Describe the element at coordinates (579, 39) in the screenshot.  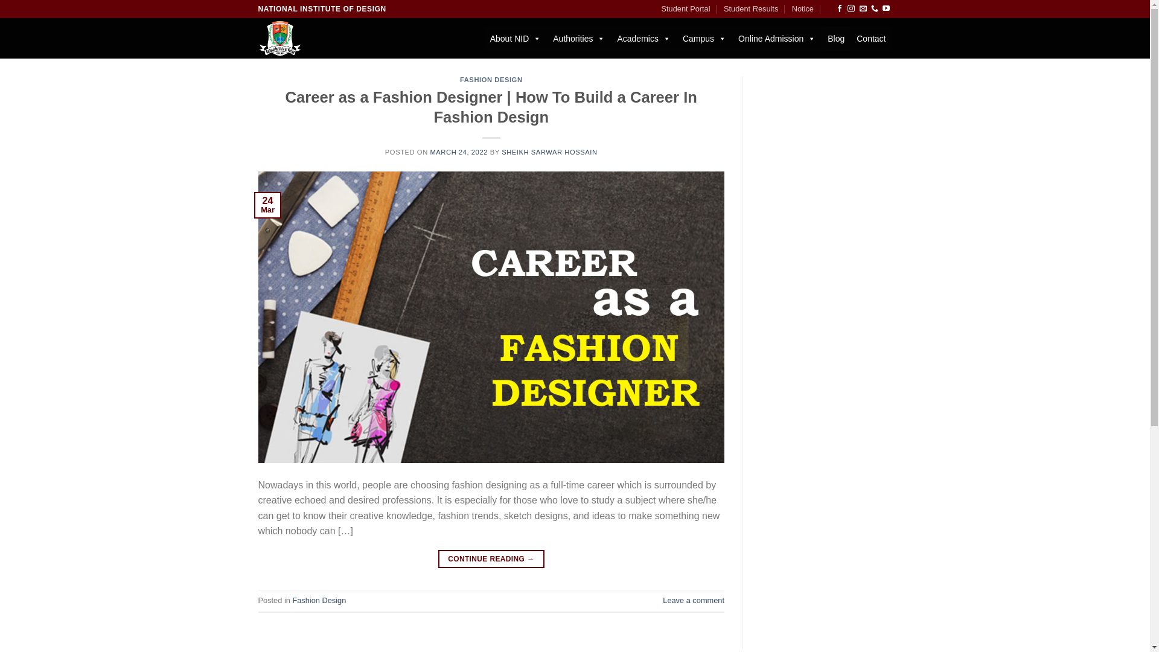
I see `Authorities` at that location.